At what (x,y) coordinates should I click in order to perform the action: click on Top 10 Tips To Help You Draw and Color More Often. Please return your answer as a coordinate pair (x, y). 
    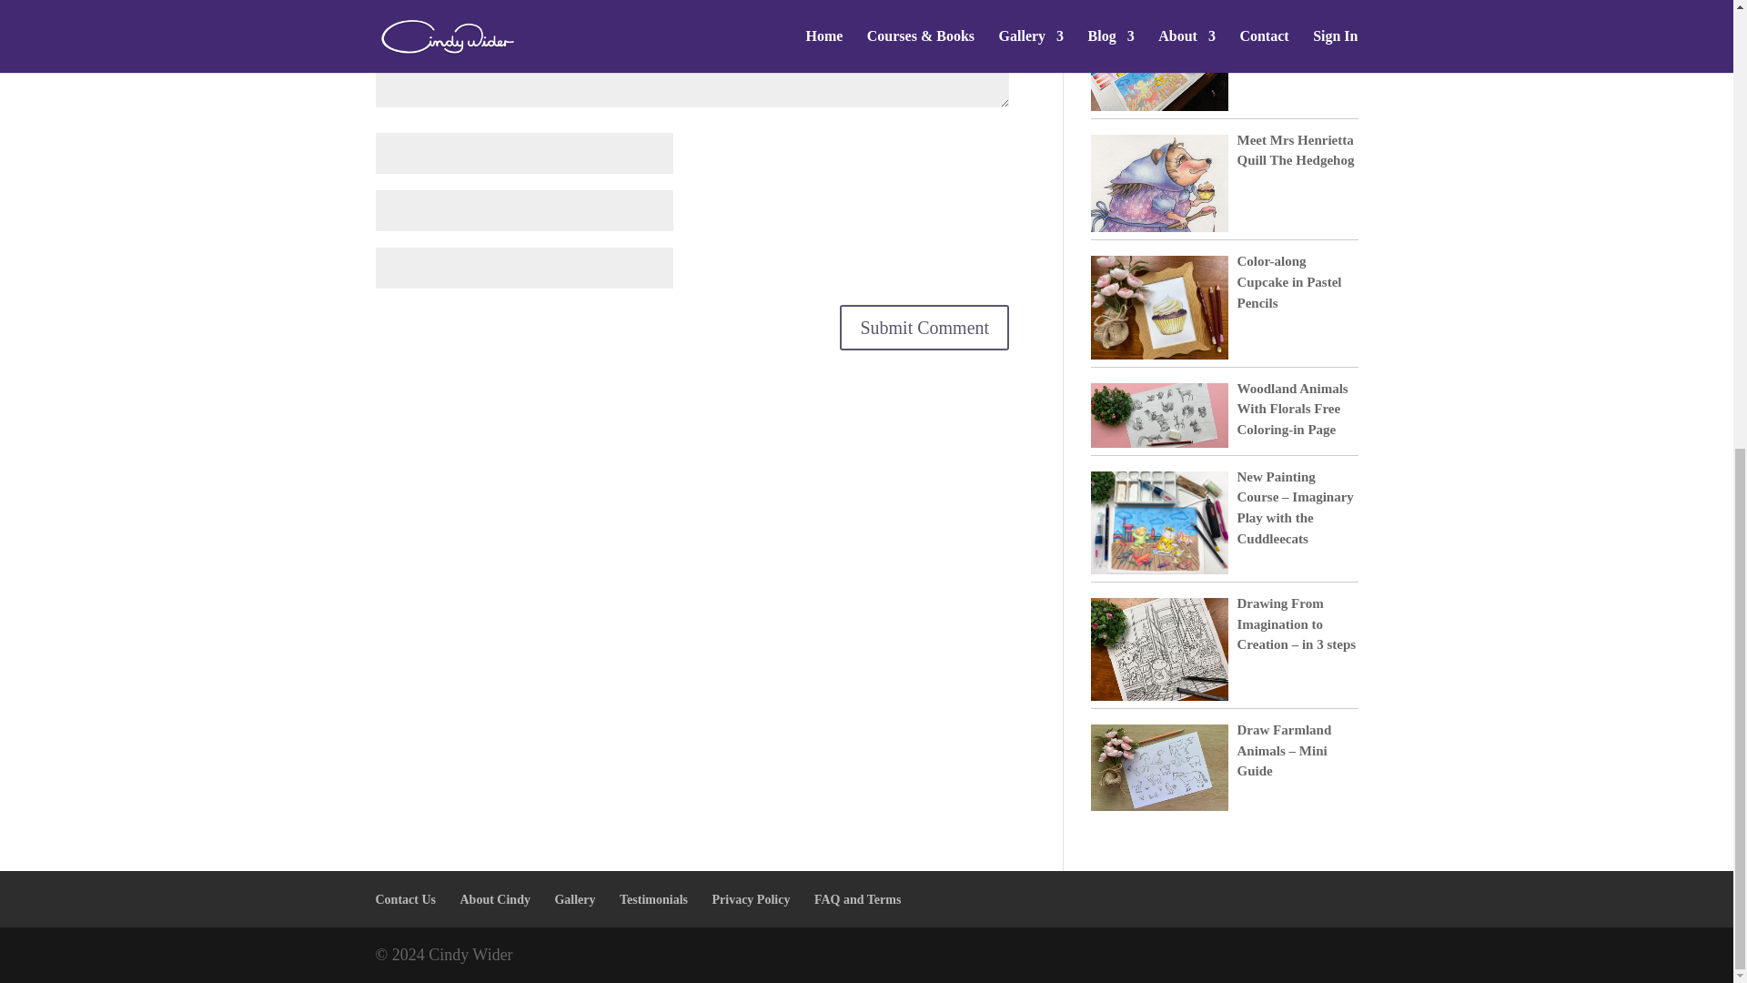
    Looking at the image, I should click on (1298, 46).